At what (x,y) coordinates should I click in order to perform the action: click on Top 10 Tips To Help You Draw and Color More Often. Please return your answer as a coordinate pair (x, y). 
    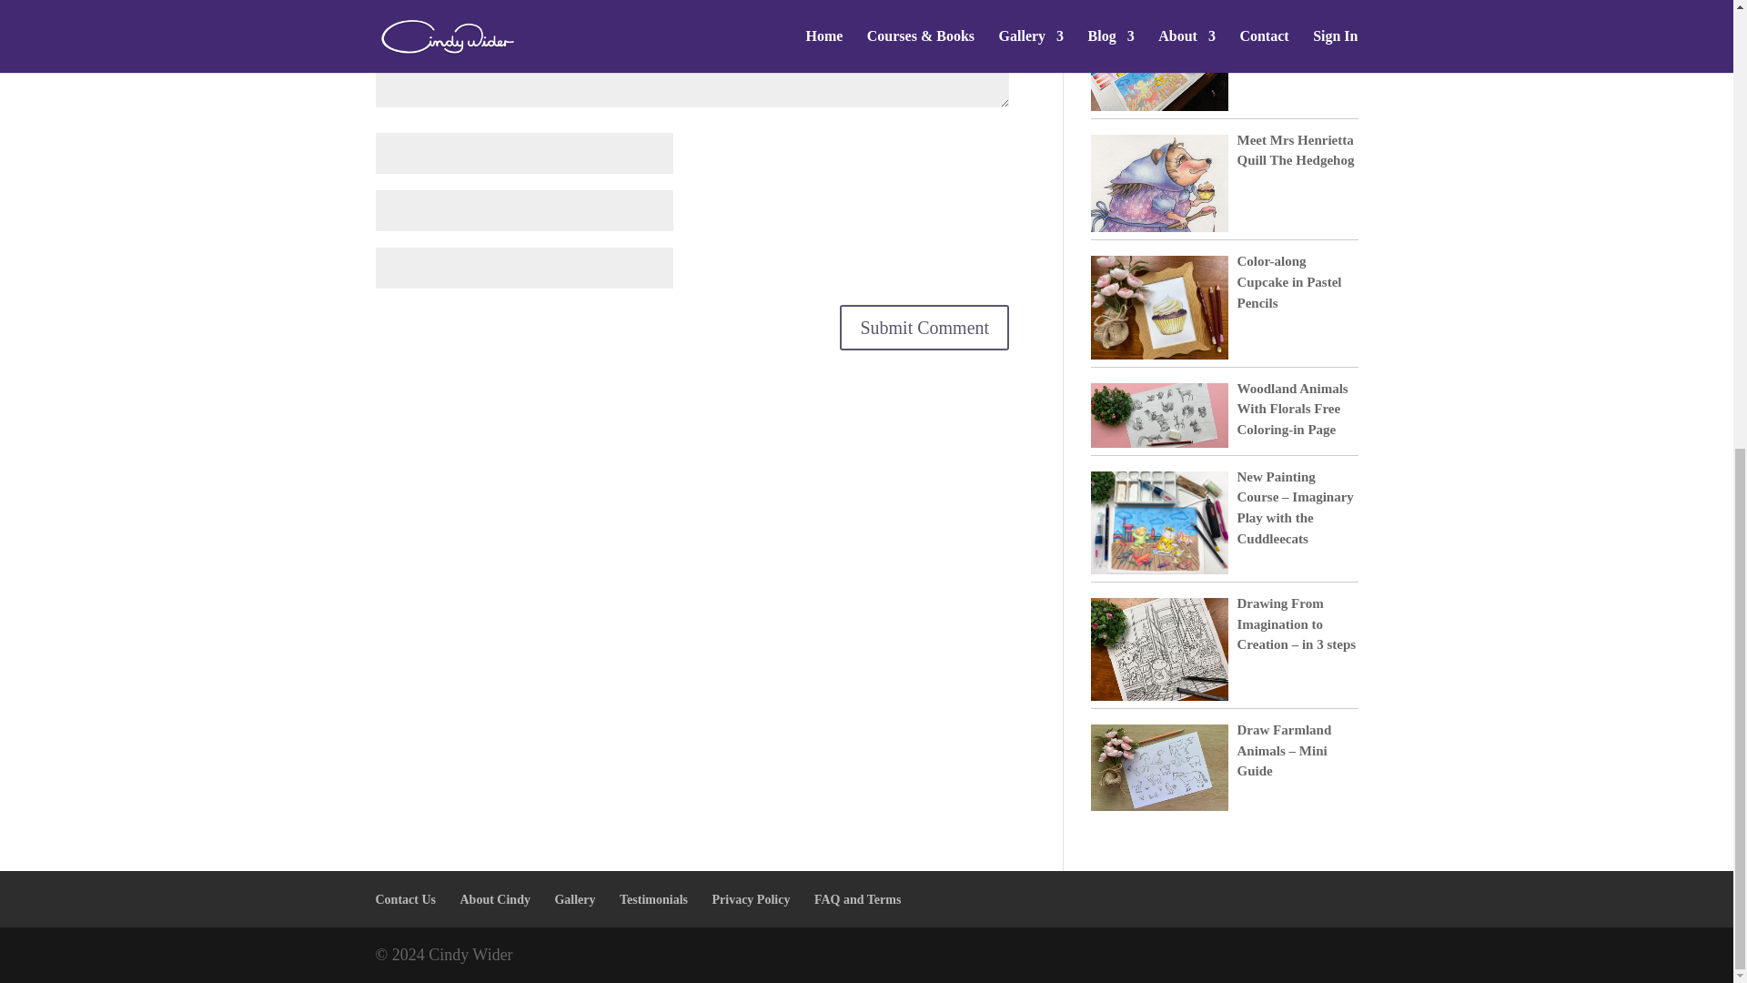
    Looking at the image, I should click on (1298, 46).